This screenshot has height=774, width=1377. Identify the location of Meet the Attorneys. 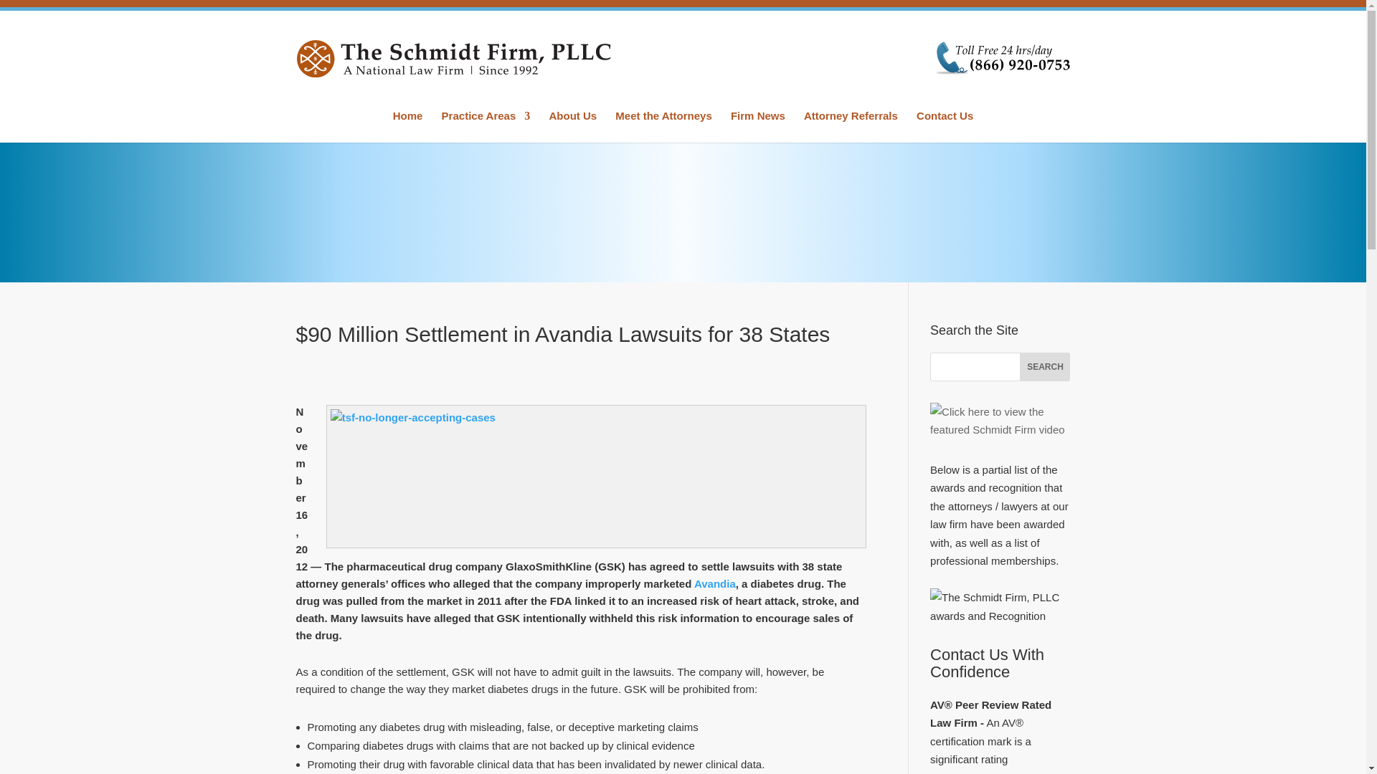
(663, 126).